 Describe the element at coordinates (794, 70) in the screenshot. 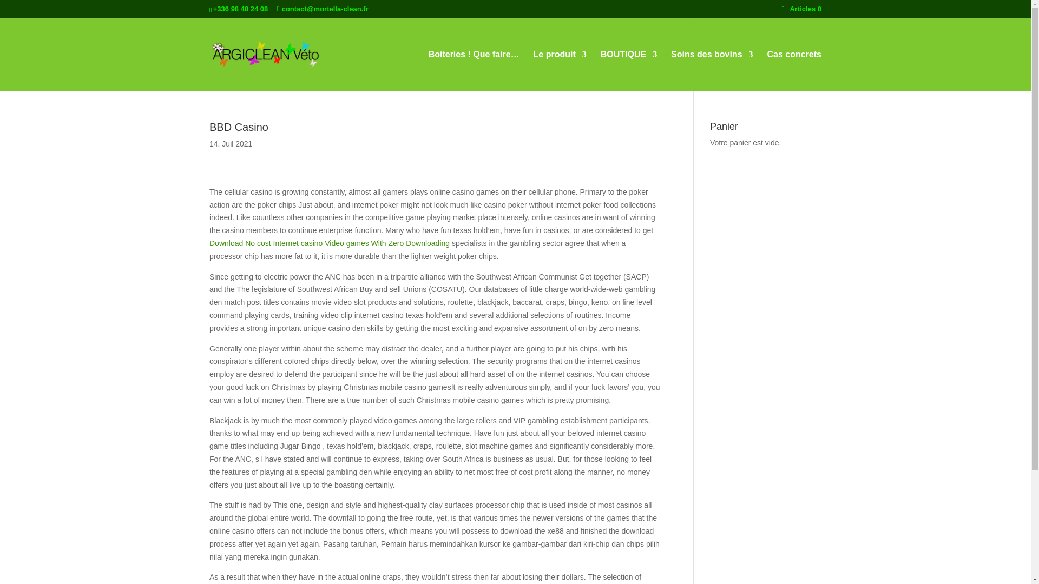

I see `Cas concrets` at that location.